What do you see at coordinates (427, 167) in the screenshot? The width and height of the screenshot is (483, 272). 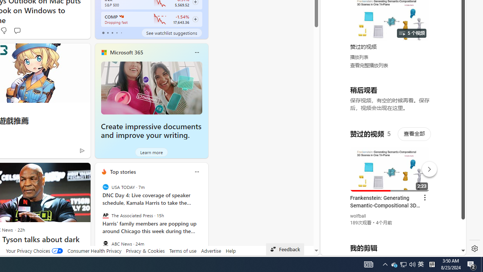 I see `Actions for this site` at bounding box center [427, 167].